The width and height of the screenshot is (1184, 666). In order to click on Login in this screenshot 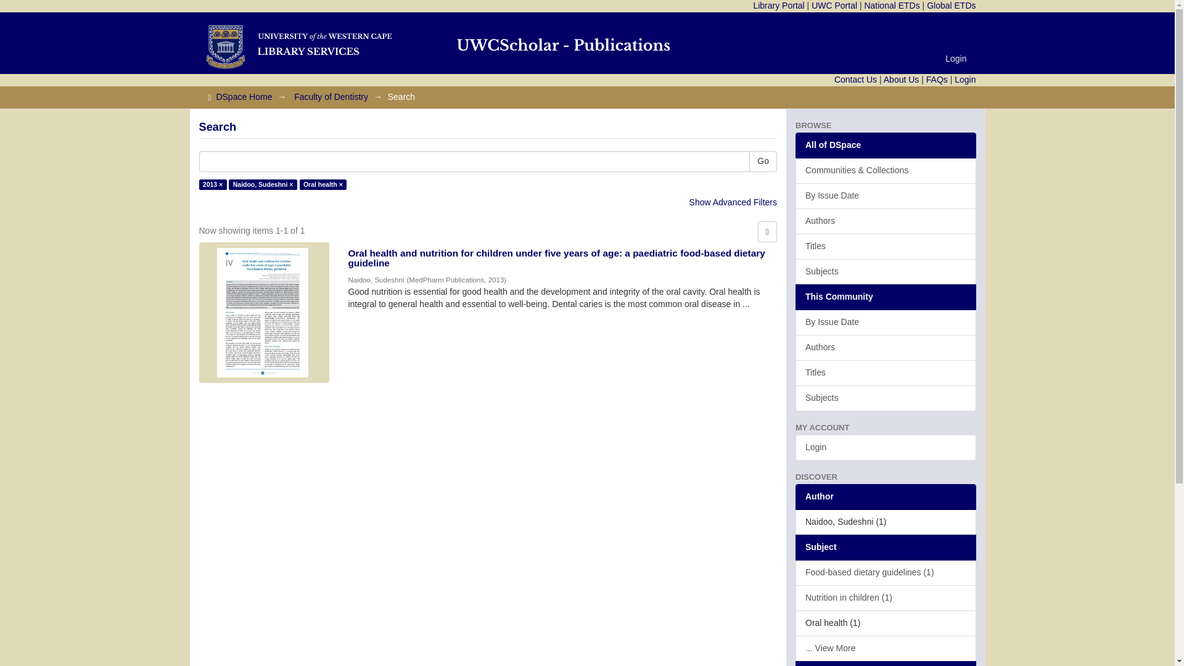, I will do `click(964, 79)`.